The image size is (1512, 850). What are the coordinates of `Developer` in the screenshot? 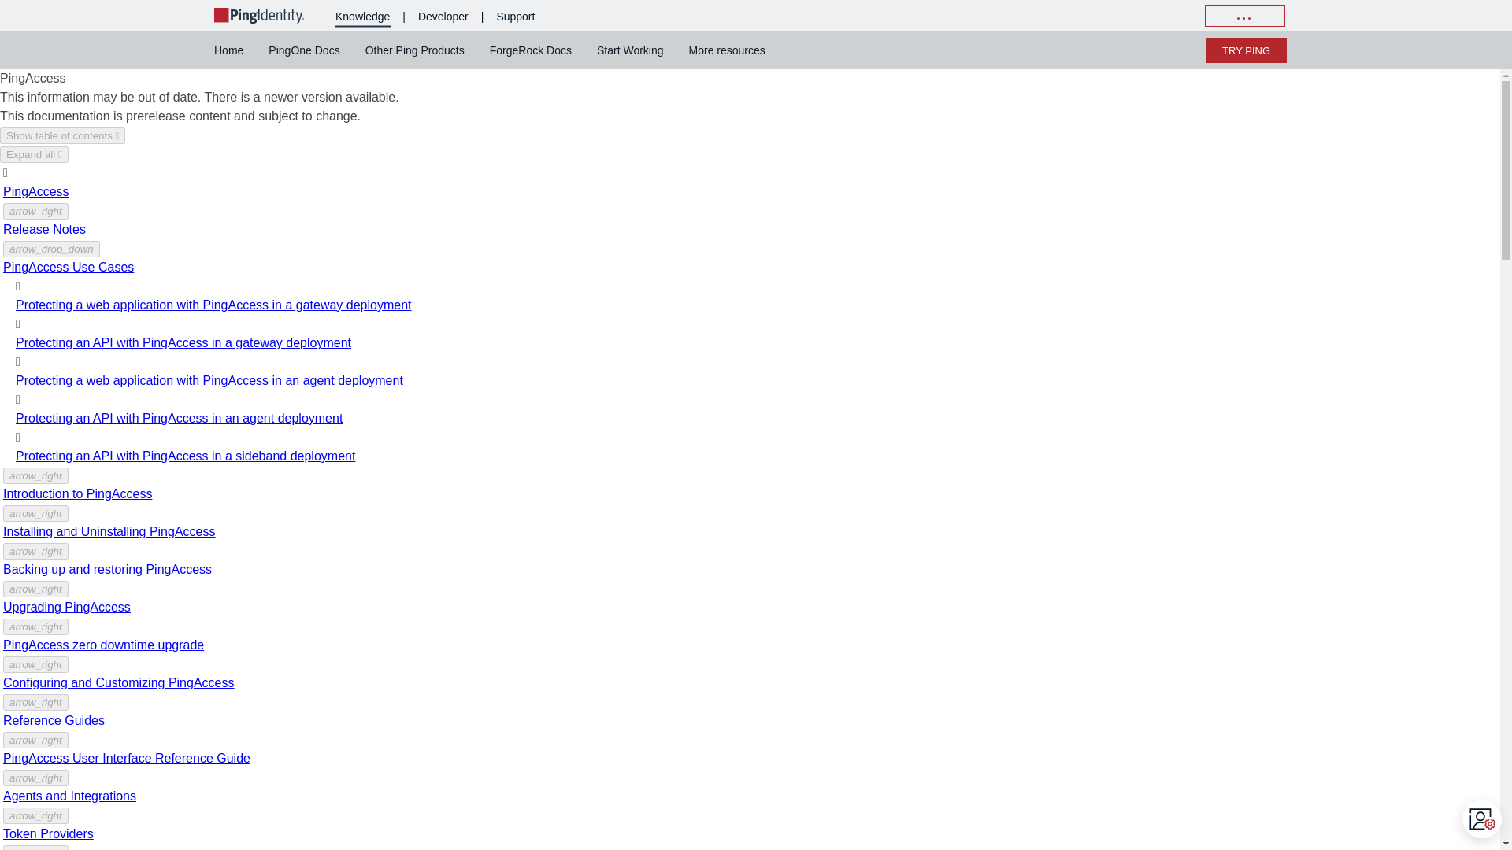 It's located at (443, 16).